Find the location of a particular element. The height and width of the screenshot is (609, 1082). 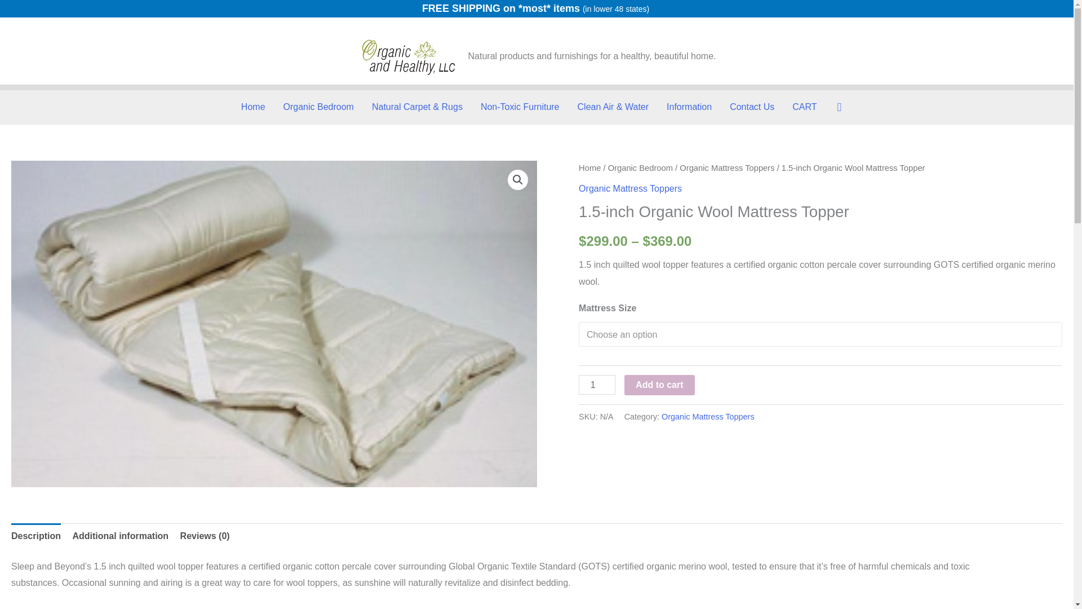

Home is located at coordinates (254, 107).